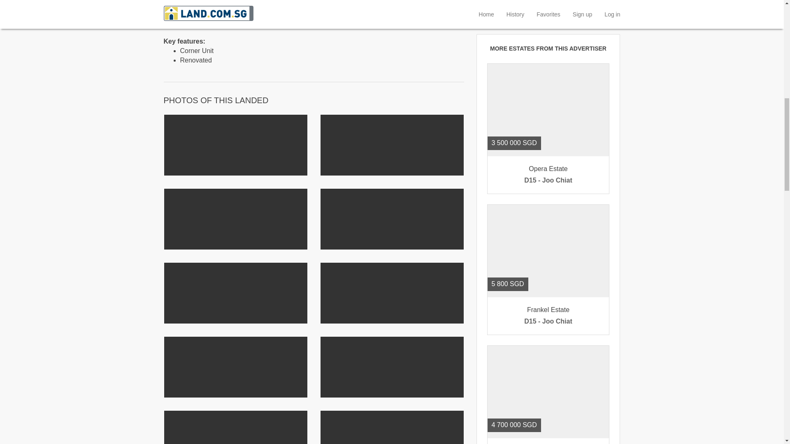 The height and width of the screenshot is (444, 790). Describe the element at coordinates (548, 110) in the screenshot. I see `4 700 000 SGD` at that location.